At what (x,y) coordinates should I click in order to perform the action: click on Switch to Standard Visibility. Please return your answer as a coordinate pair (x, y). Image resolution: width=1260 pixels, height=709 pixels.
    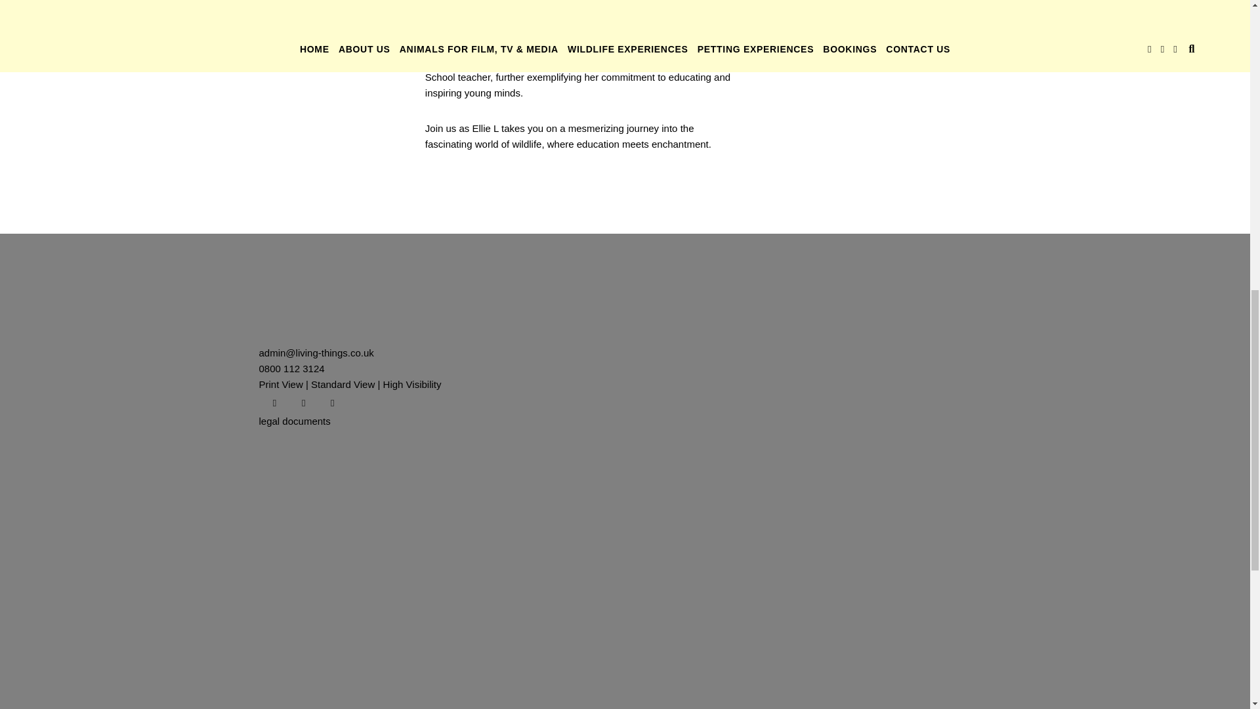
    Looking at the image, I should click on (343, 384).